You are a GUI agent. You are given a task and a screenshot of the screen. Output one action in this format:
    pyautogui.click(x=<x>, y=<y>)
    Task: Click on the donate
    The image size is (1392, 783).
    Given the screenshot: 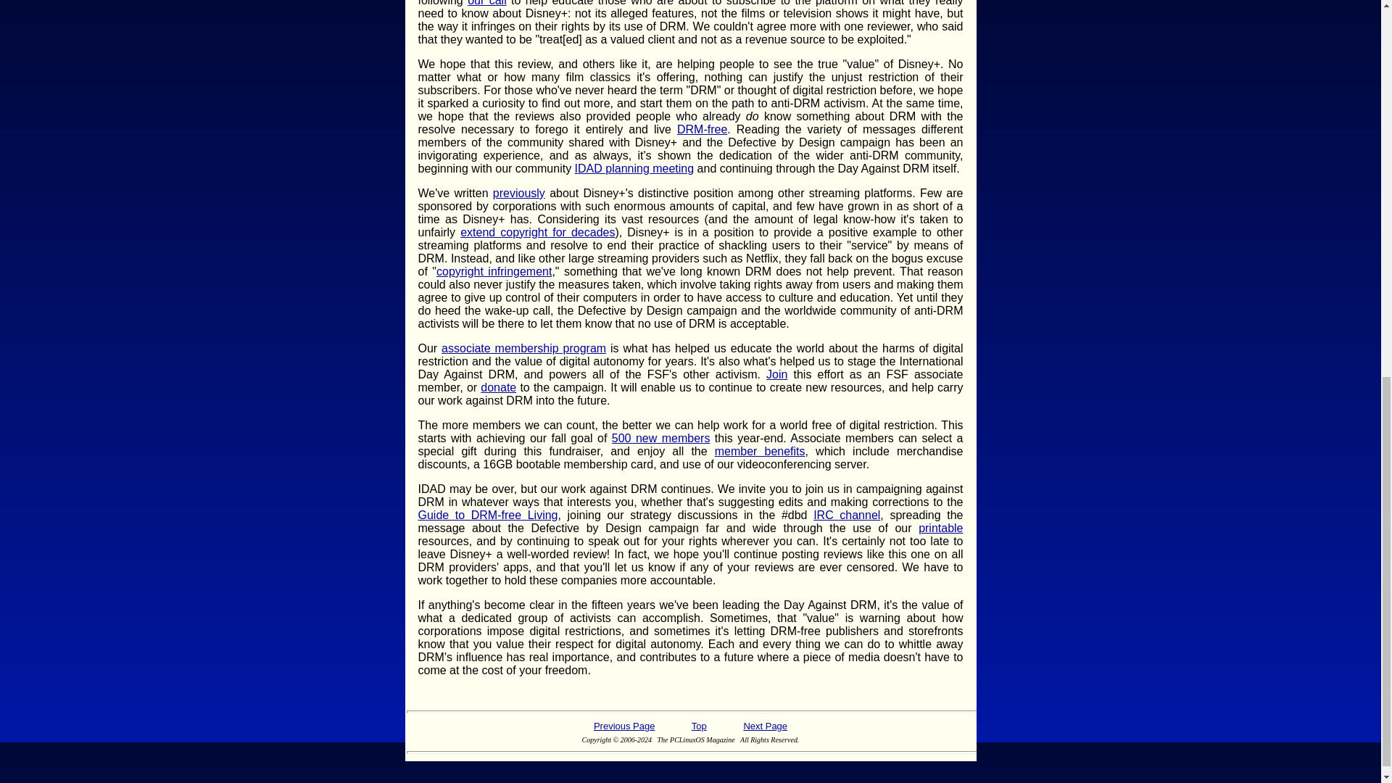 What is the action you would take?
    pyautogui.click(x=498, y=387)
    